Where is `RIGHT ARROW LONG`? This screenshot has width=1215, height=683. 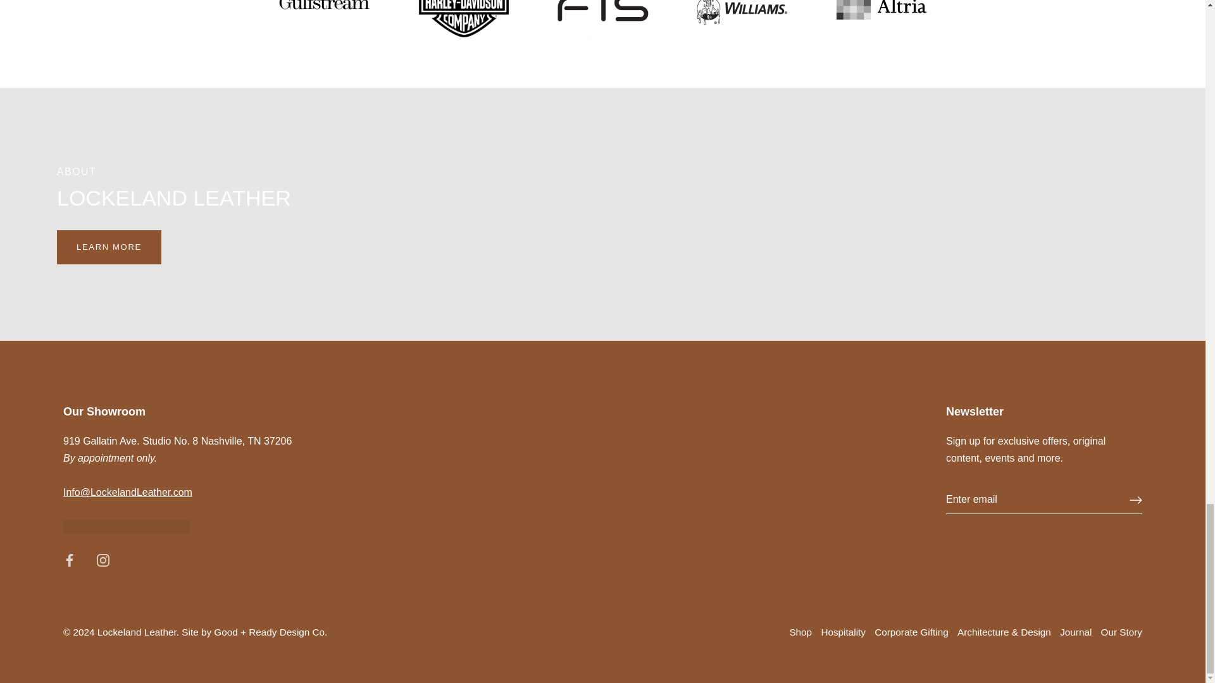
RIGHT ARROW LONG is located at coordinates (1135, 500).